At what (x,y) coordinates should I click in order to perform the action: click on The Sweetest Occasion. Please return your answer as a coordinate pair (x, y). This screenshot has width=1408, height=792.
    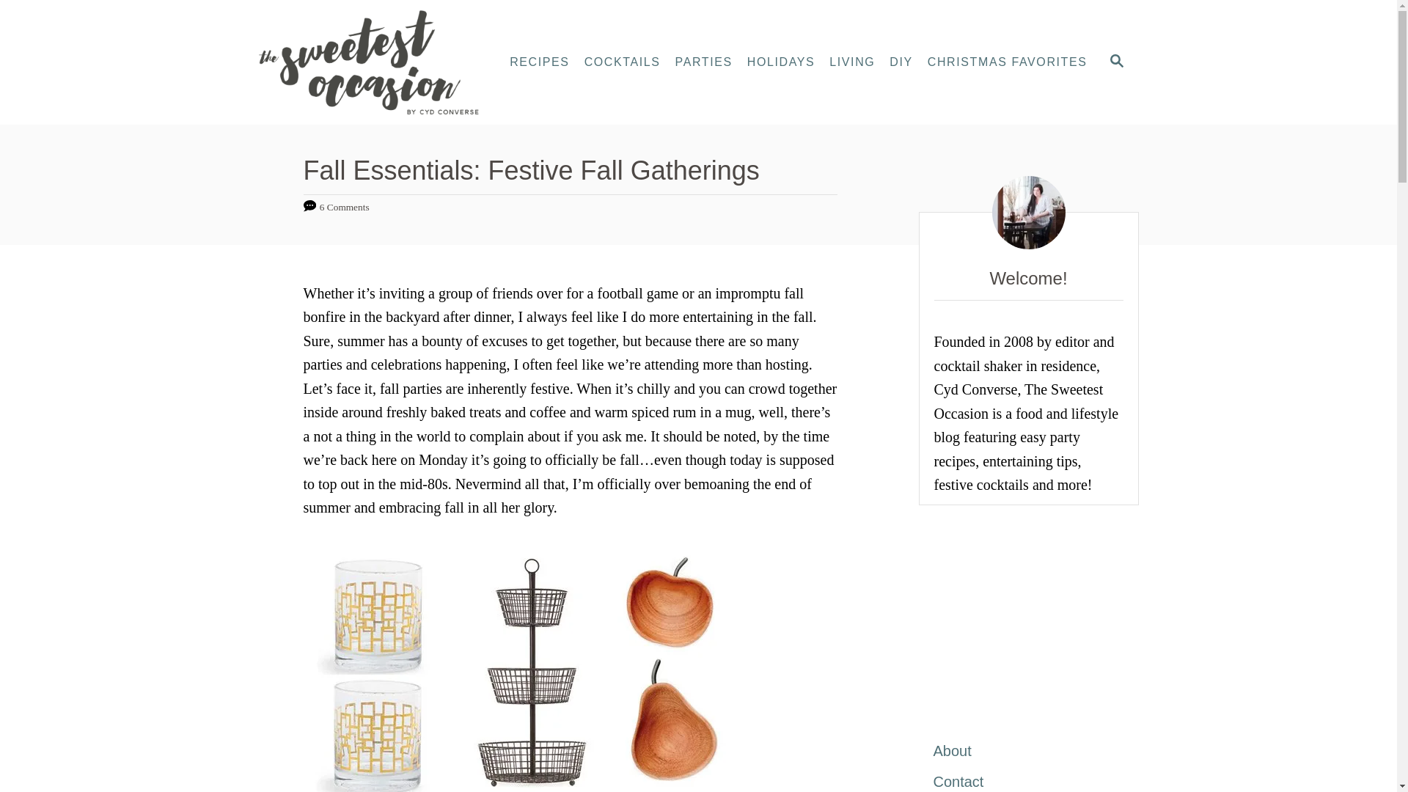
    Looking at the image, I should click on (374, 62).